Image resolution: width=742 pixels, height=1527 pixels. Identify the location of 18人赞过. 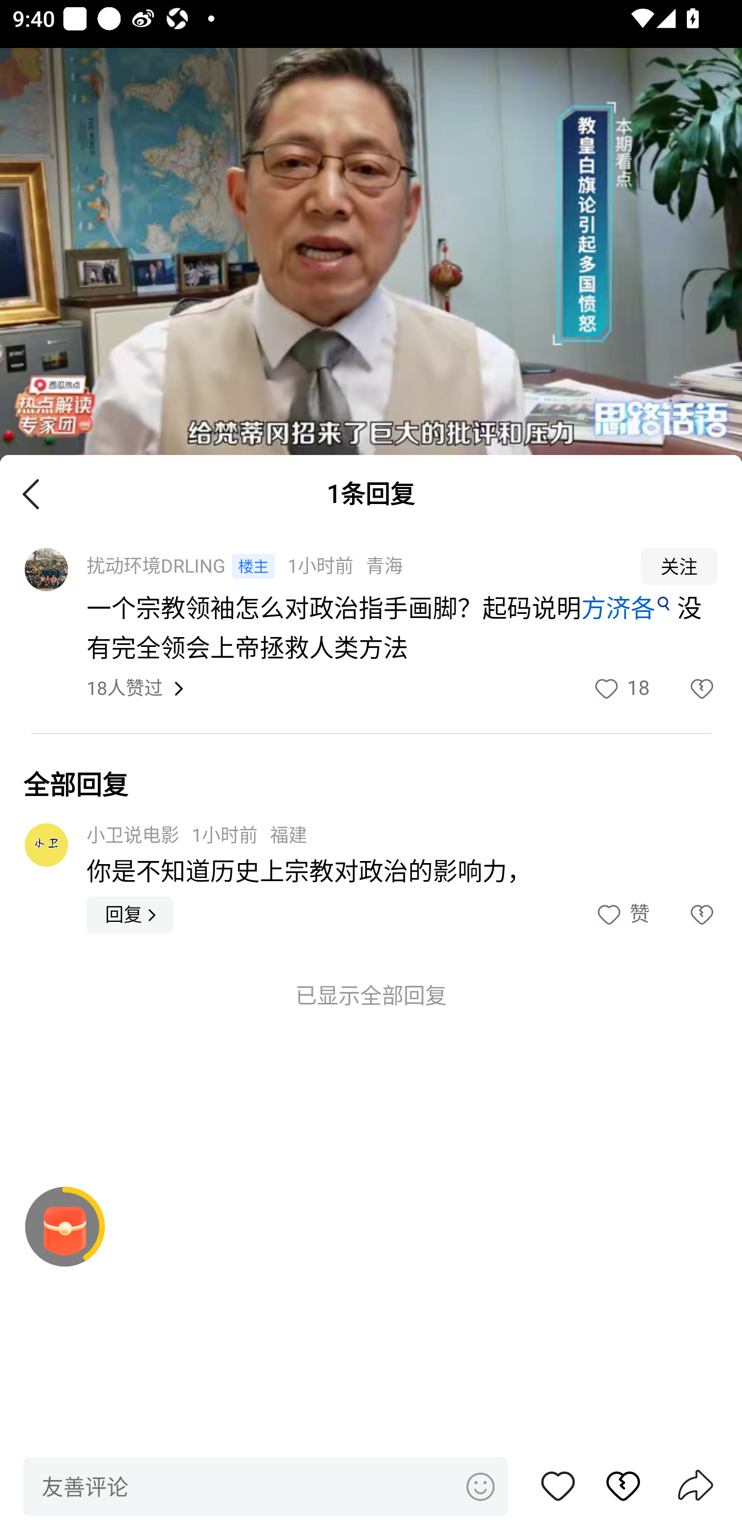
(125, 689).